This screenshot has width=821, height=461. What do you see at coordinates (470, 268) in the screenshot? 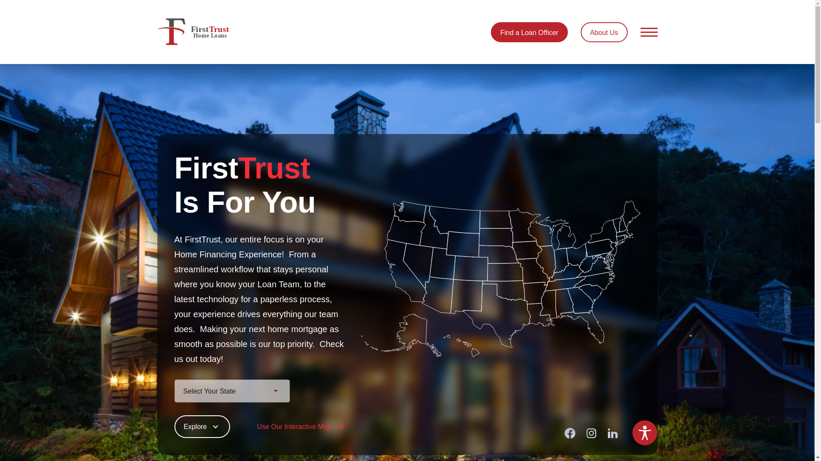
I see `Colorado` at bounding box center [470, 268].